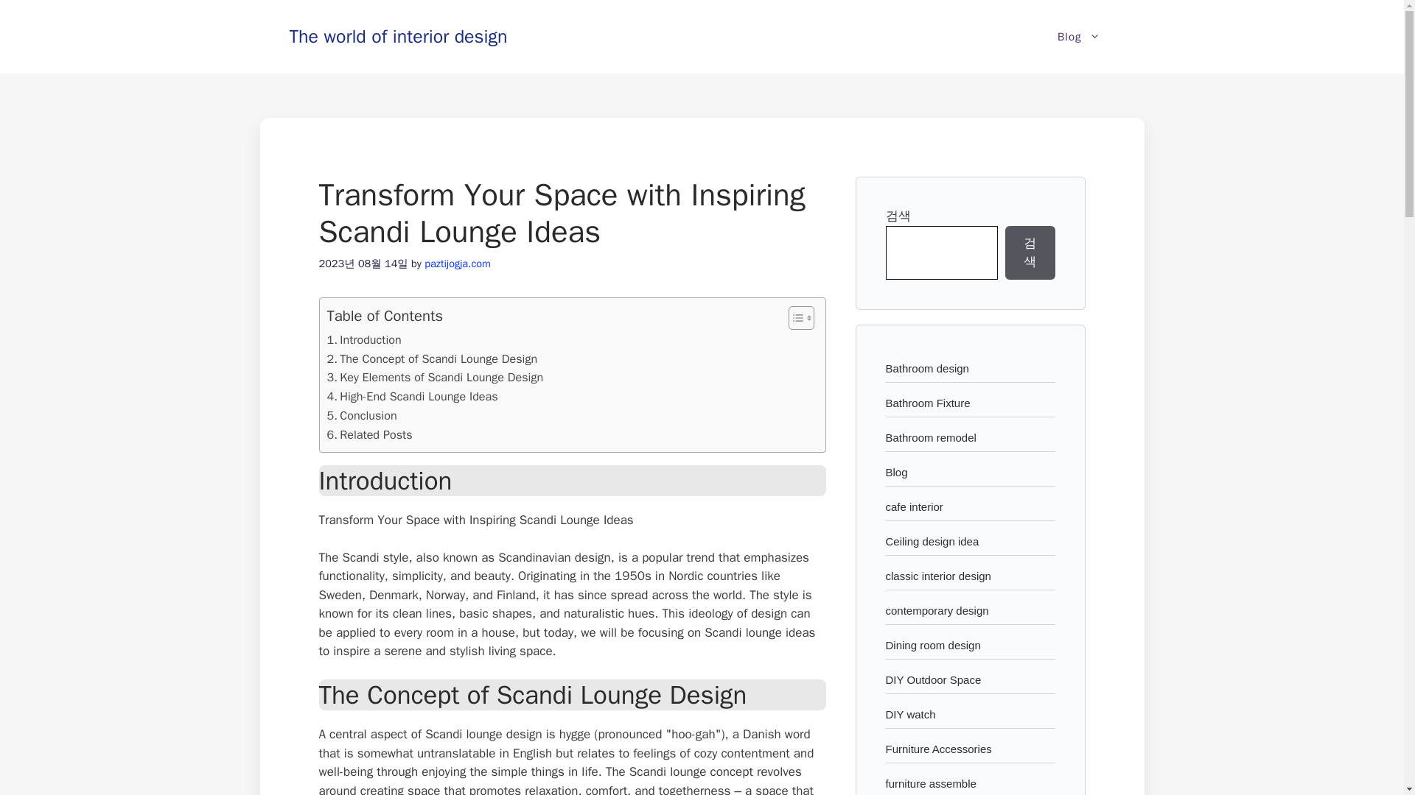 The width and height of the screenshot is (1415, 795). I want to click on Bathroom remodel, so click(930, 437).